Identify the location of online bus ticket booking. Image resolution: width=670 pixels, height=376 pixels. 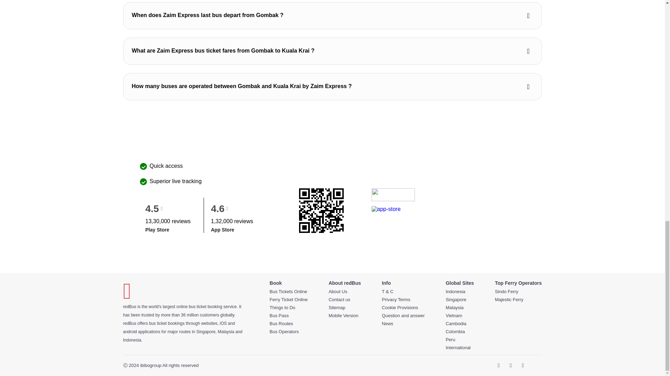
(200, 306).